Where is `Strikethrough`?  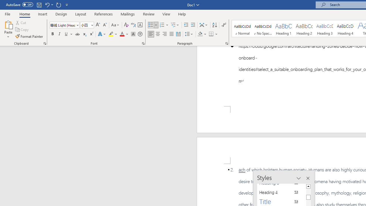
Strikethrough is located at coordinates (77, 34).